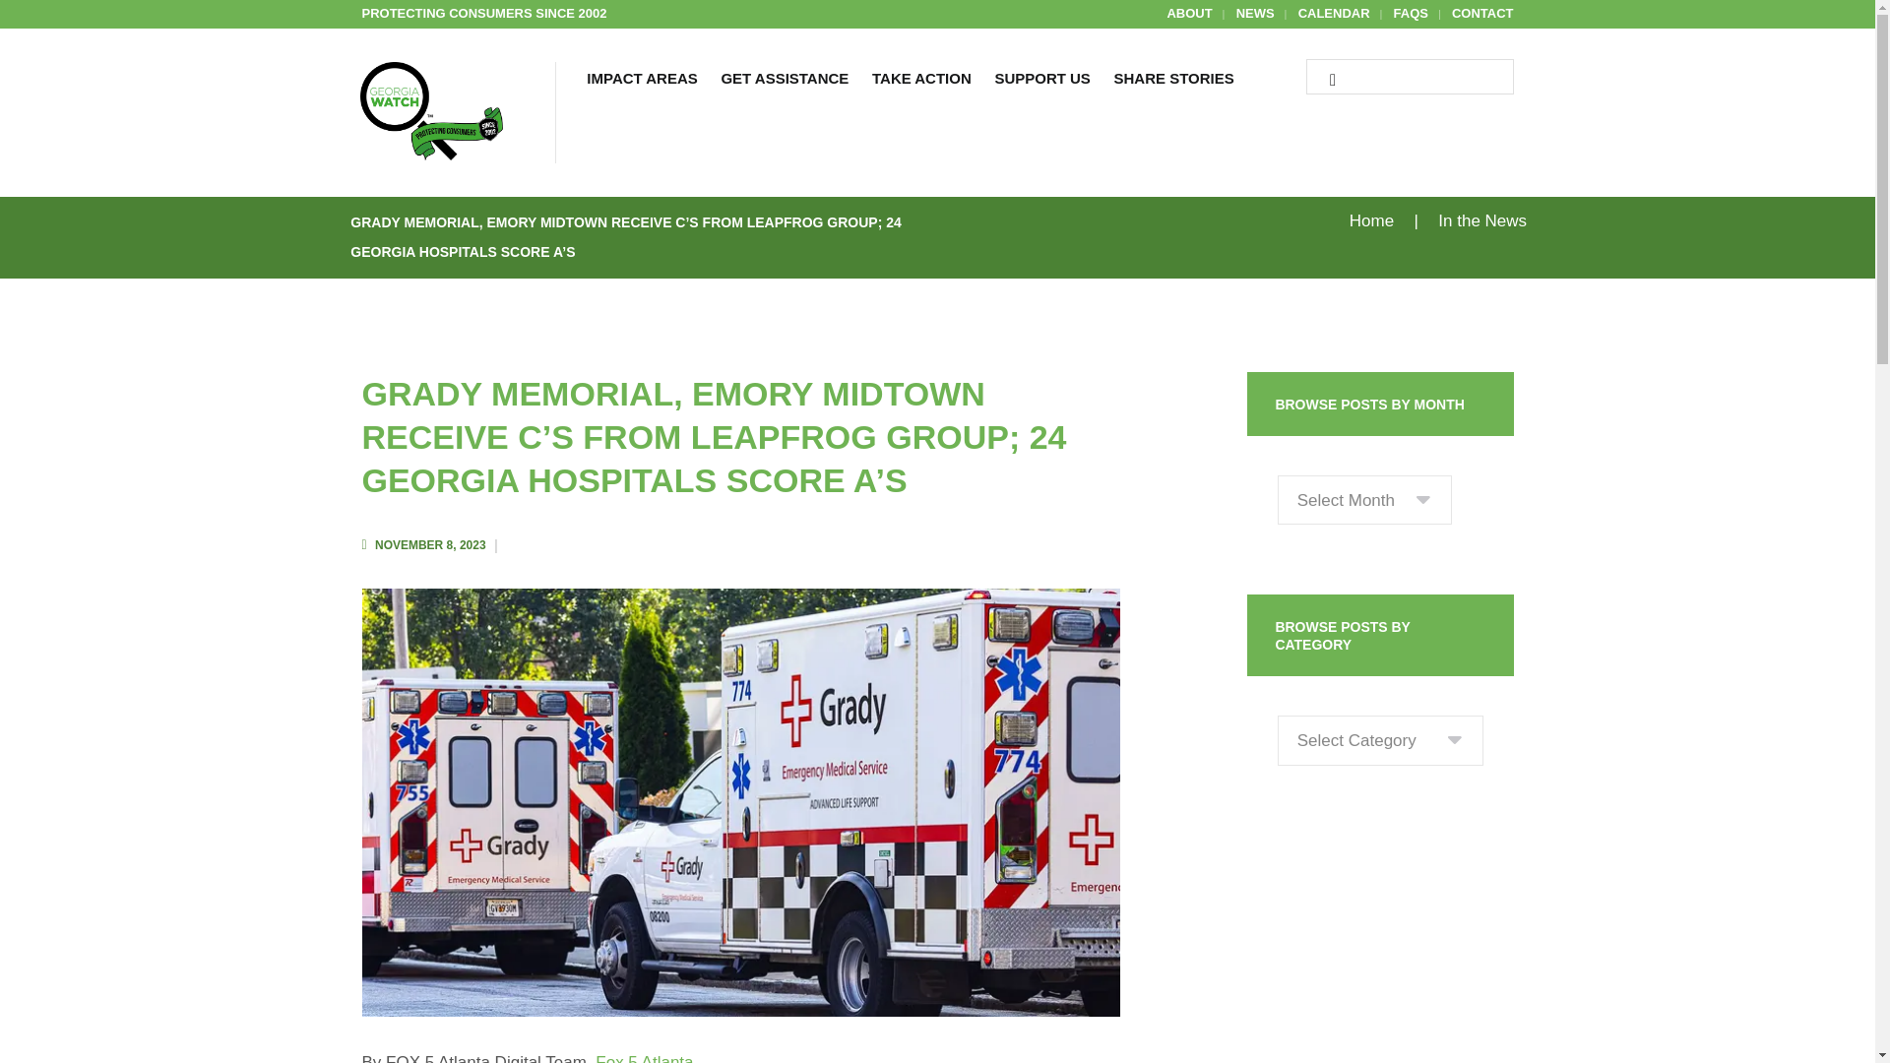  Describe the element at coordinates (1412, 14) in the screenshot. I see `FAQS` at that location.